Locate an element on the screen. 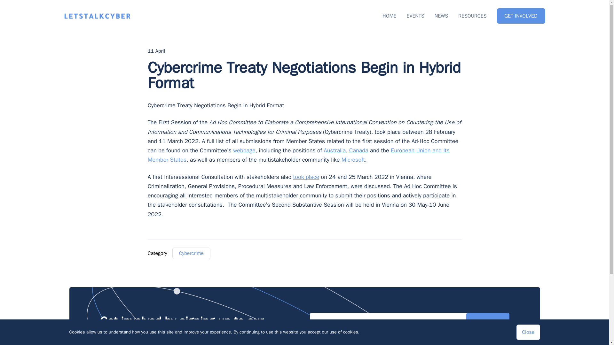  Microsoft is located at coordinates (353, 160).